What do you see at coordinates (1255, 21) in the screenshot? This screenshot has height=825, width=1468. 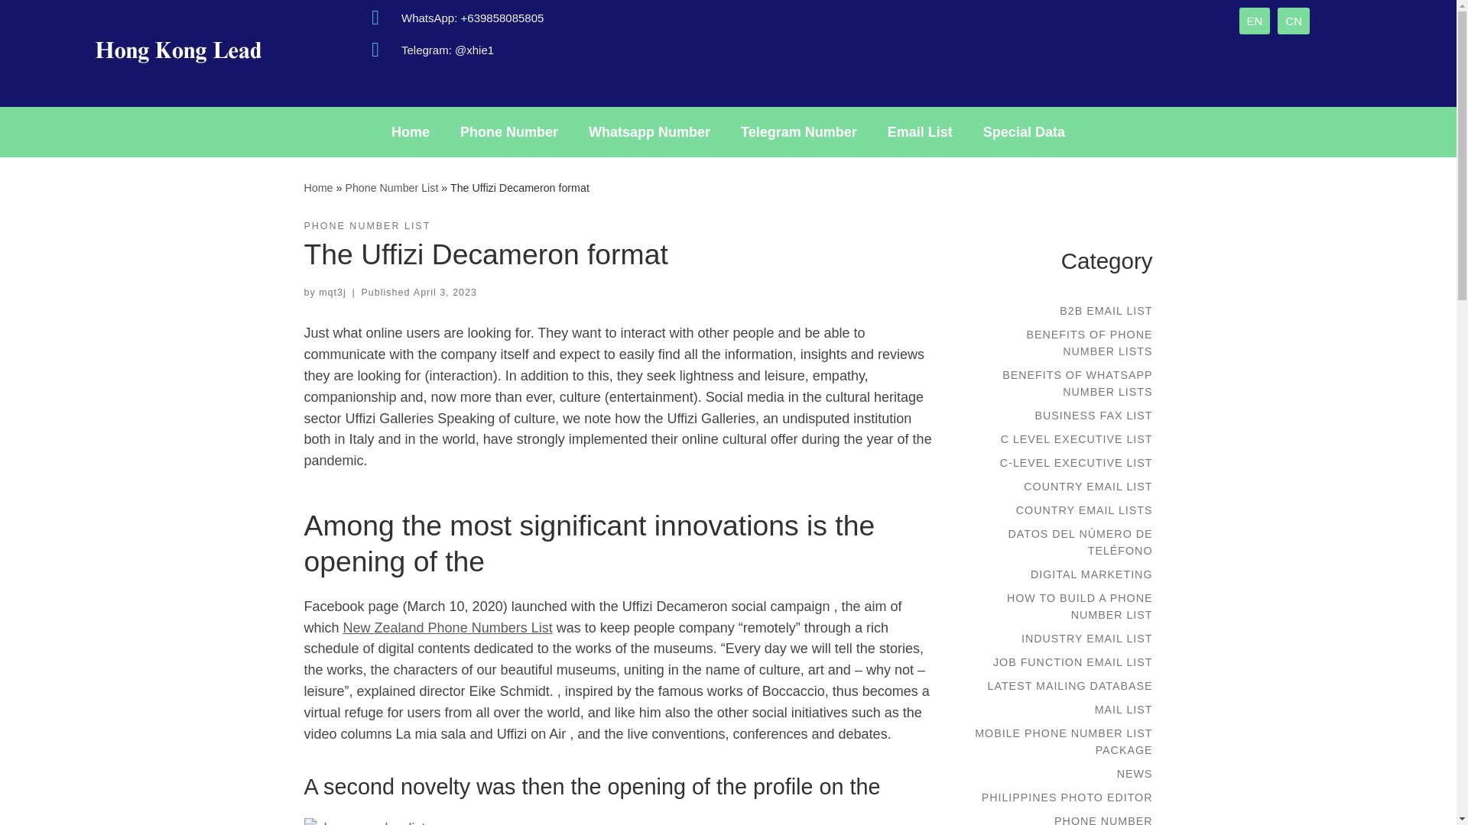 I see `EN` at bounding box center [1255, 21].